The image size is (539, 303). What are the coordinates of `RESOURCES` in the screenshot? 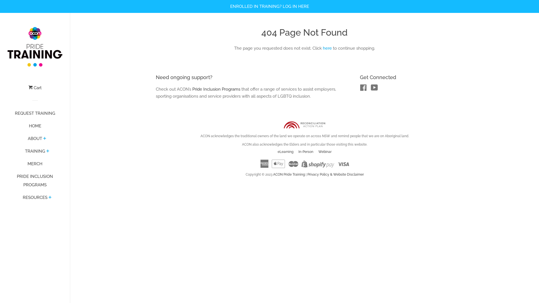 It's located at (35, 200).